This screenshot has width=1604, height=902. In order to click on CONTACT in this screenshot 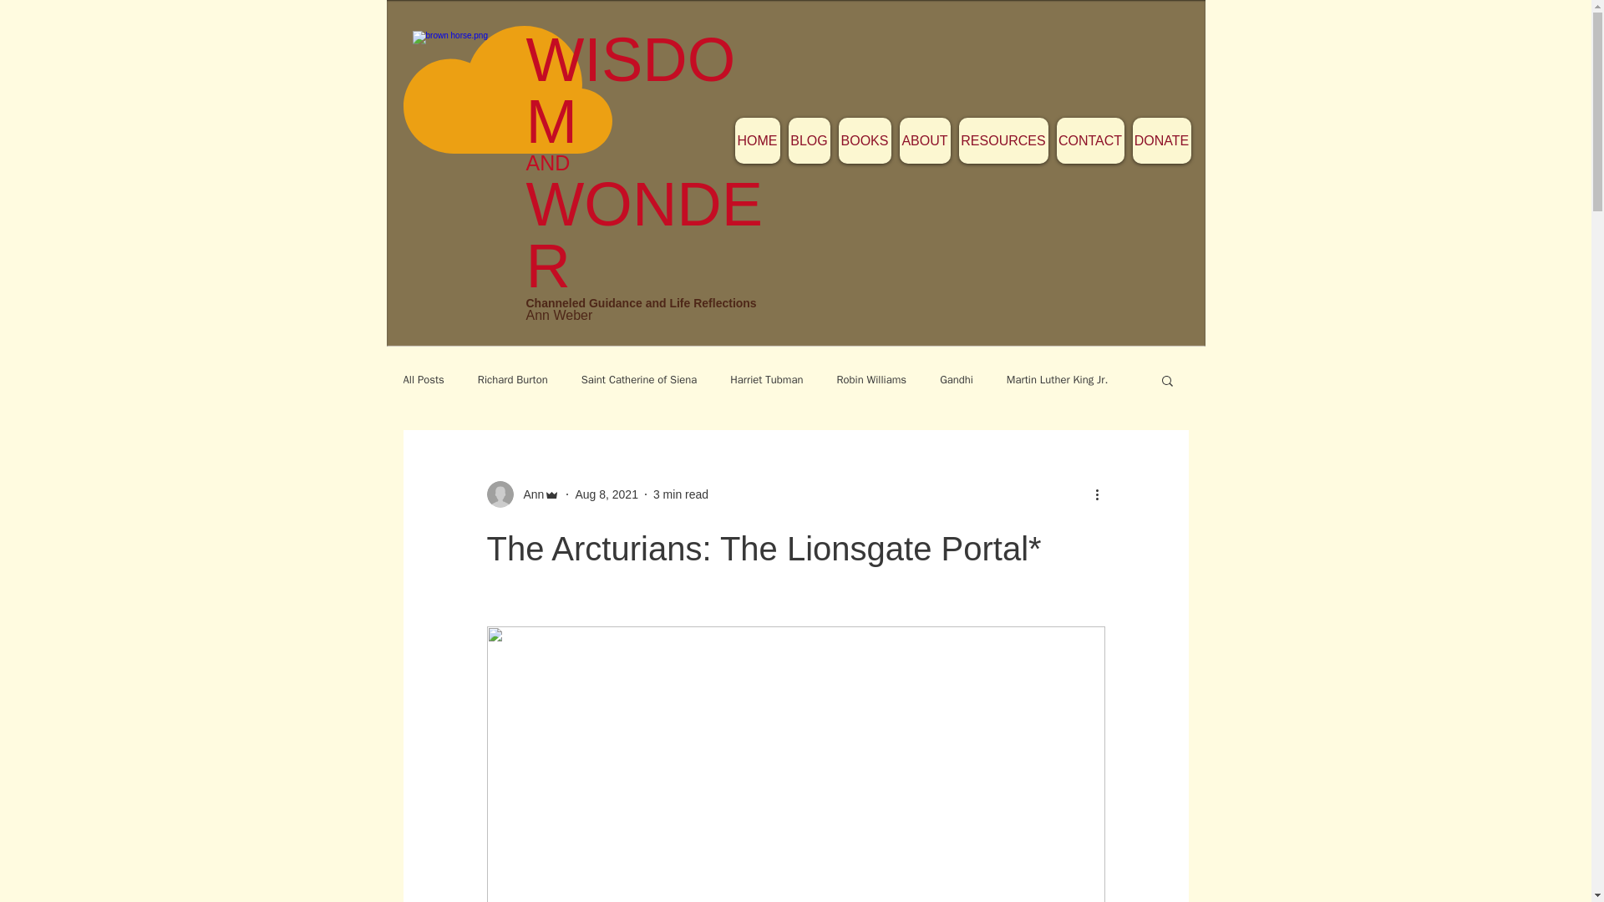, I will do `click(1089, 140)`.